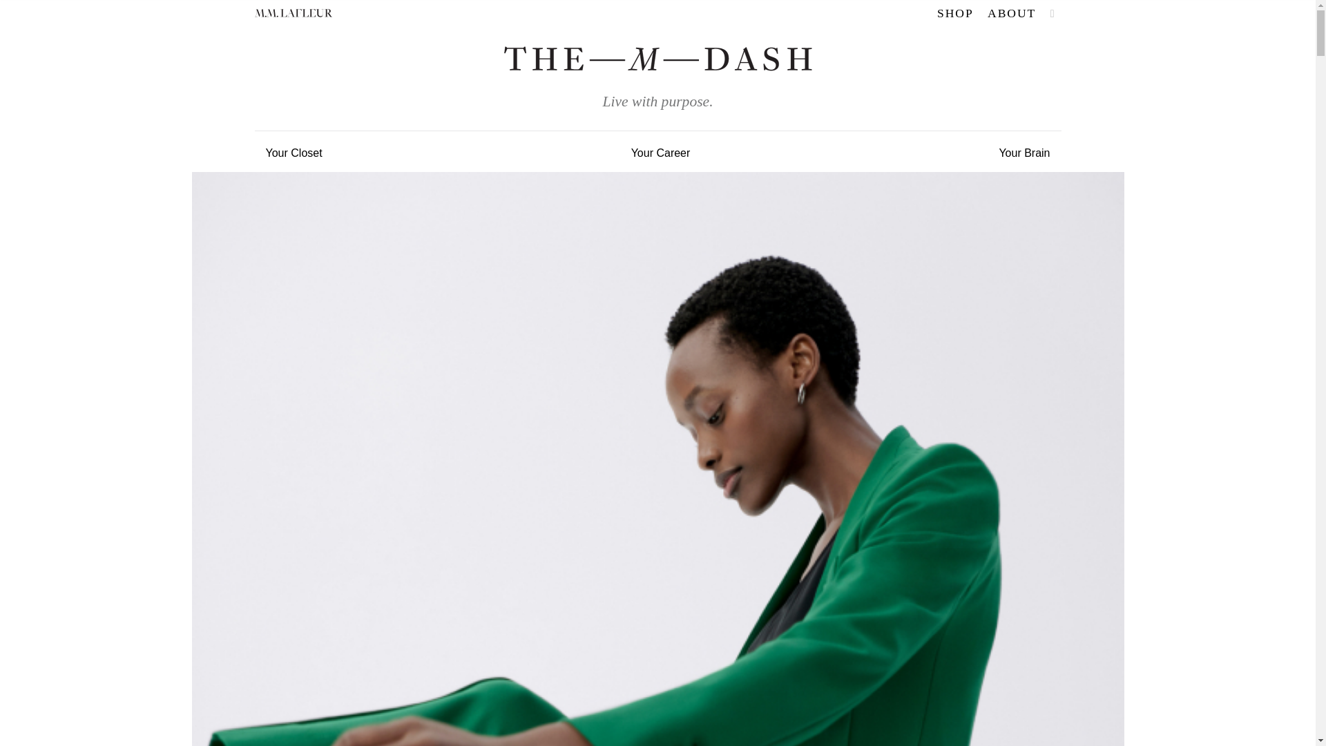 Image resolution: width=1326 pixels, height=746 pixels. Describe the element at coordinates (1053, 14) in the screenshot. I see `SEARCH` at that location.